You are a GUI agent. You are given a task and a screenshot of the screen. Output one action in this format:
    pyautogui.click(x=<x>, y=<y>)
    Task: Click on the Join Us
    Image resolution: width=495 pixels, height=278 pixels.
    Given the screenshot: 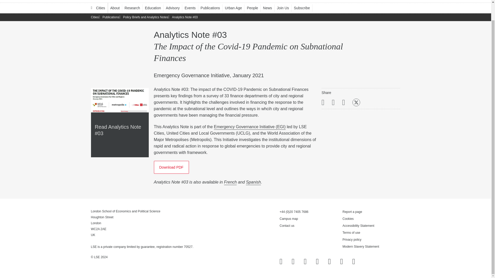 What is the action you would take?
    pyautogui.click(x=285, y=8)
    